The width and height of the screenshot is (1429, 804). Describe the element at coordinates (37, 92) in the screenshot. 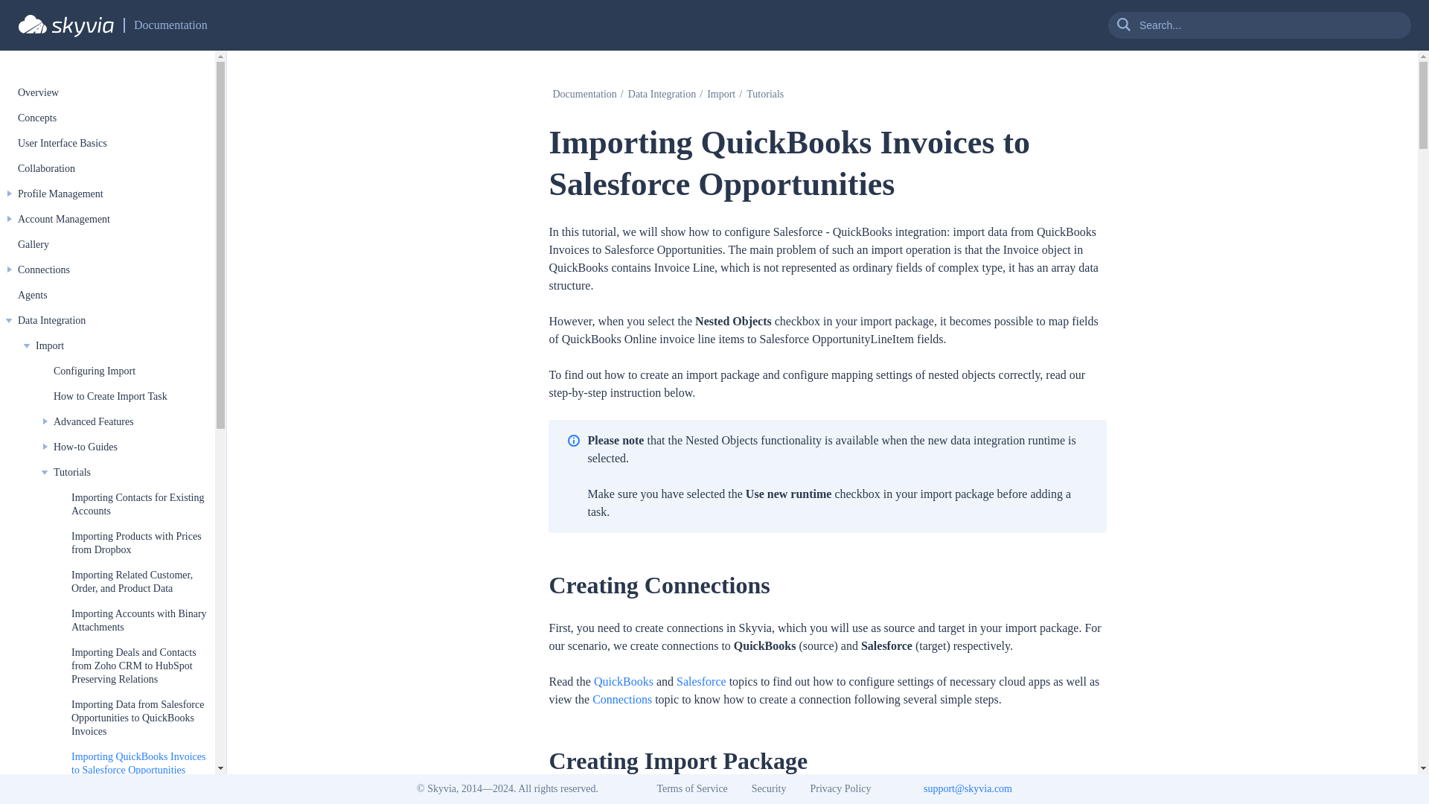

I see `Overview` at that location.